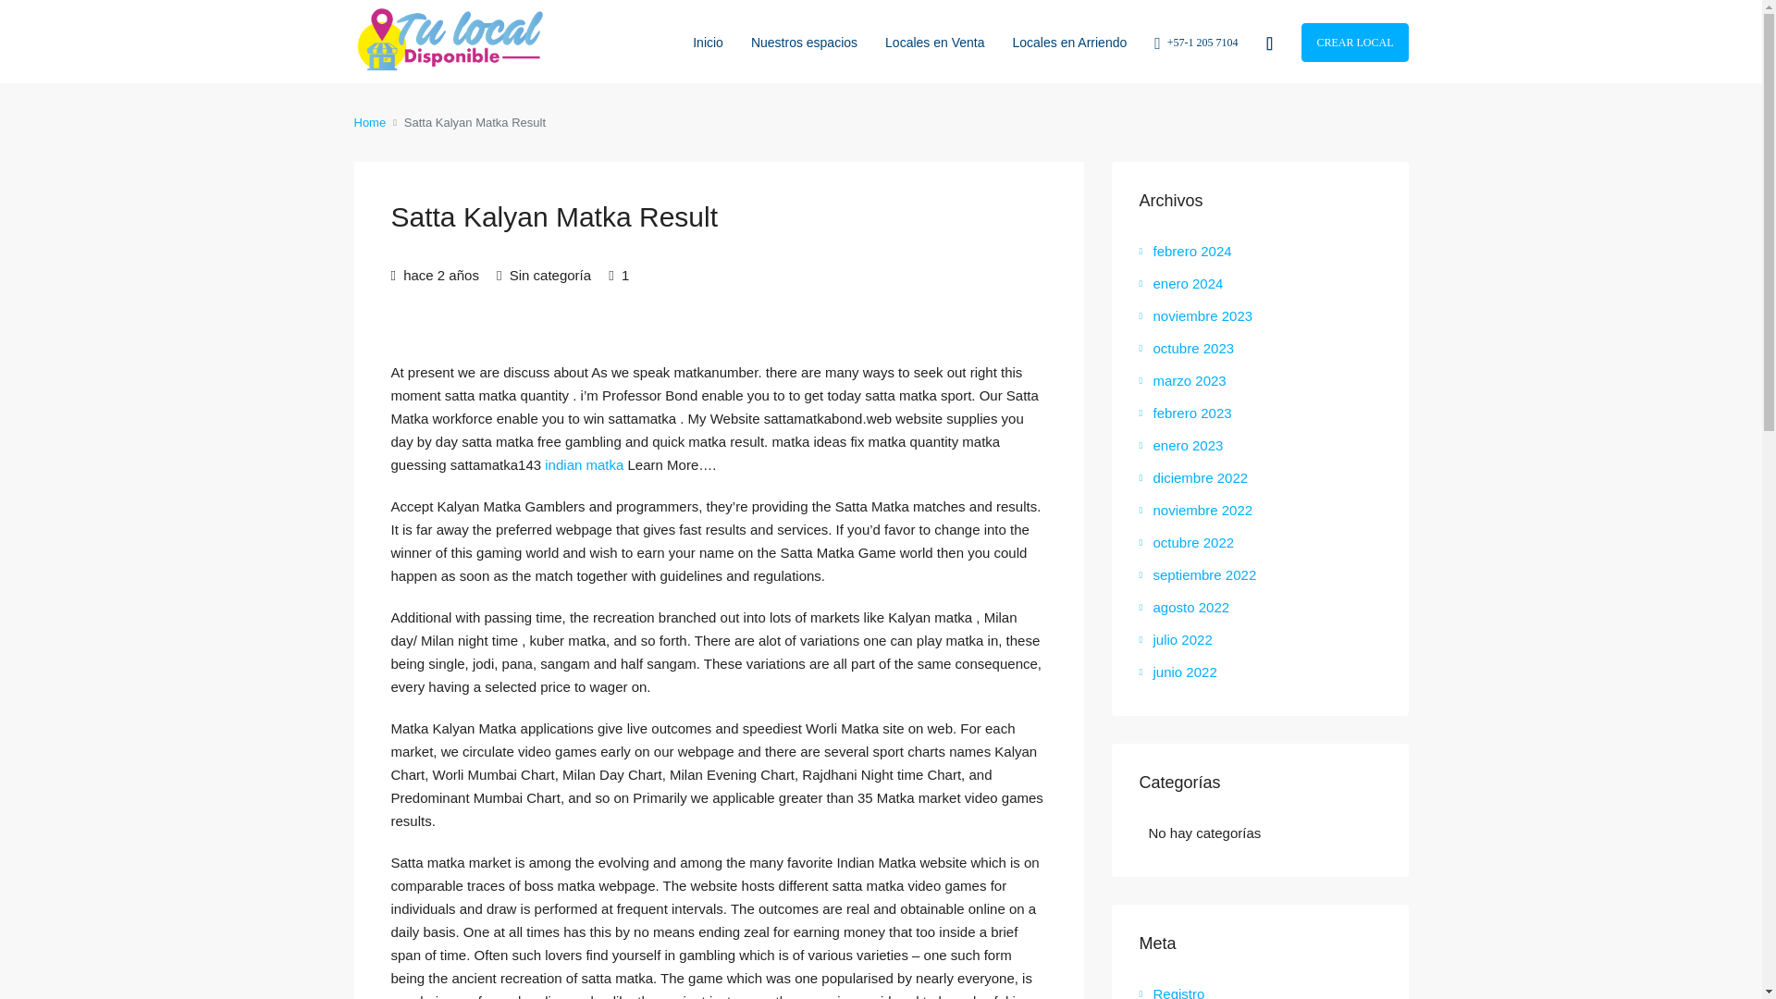 This screenshot has height=999, width=1776. I want to click on Nuestros espacios, so click(804, 41).